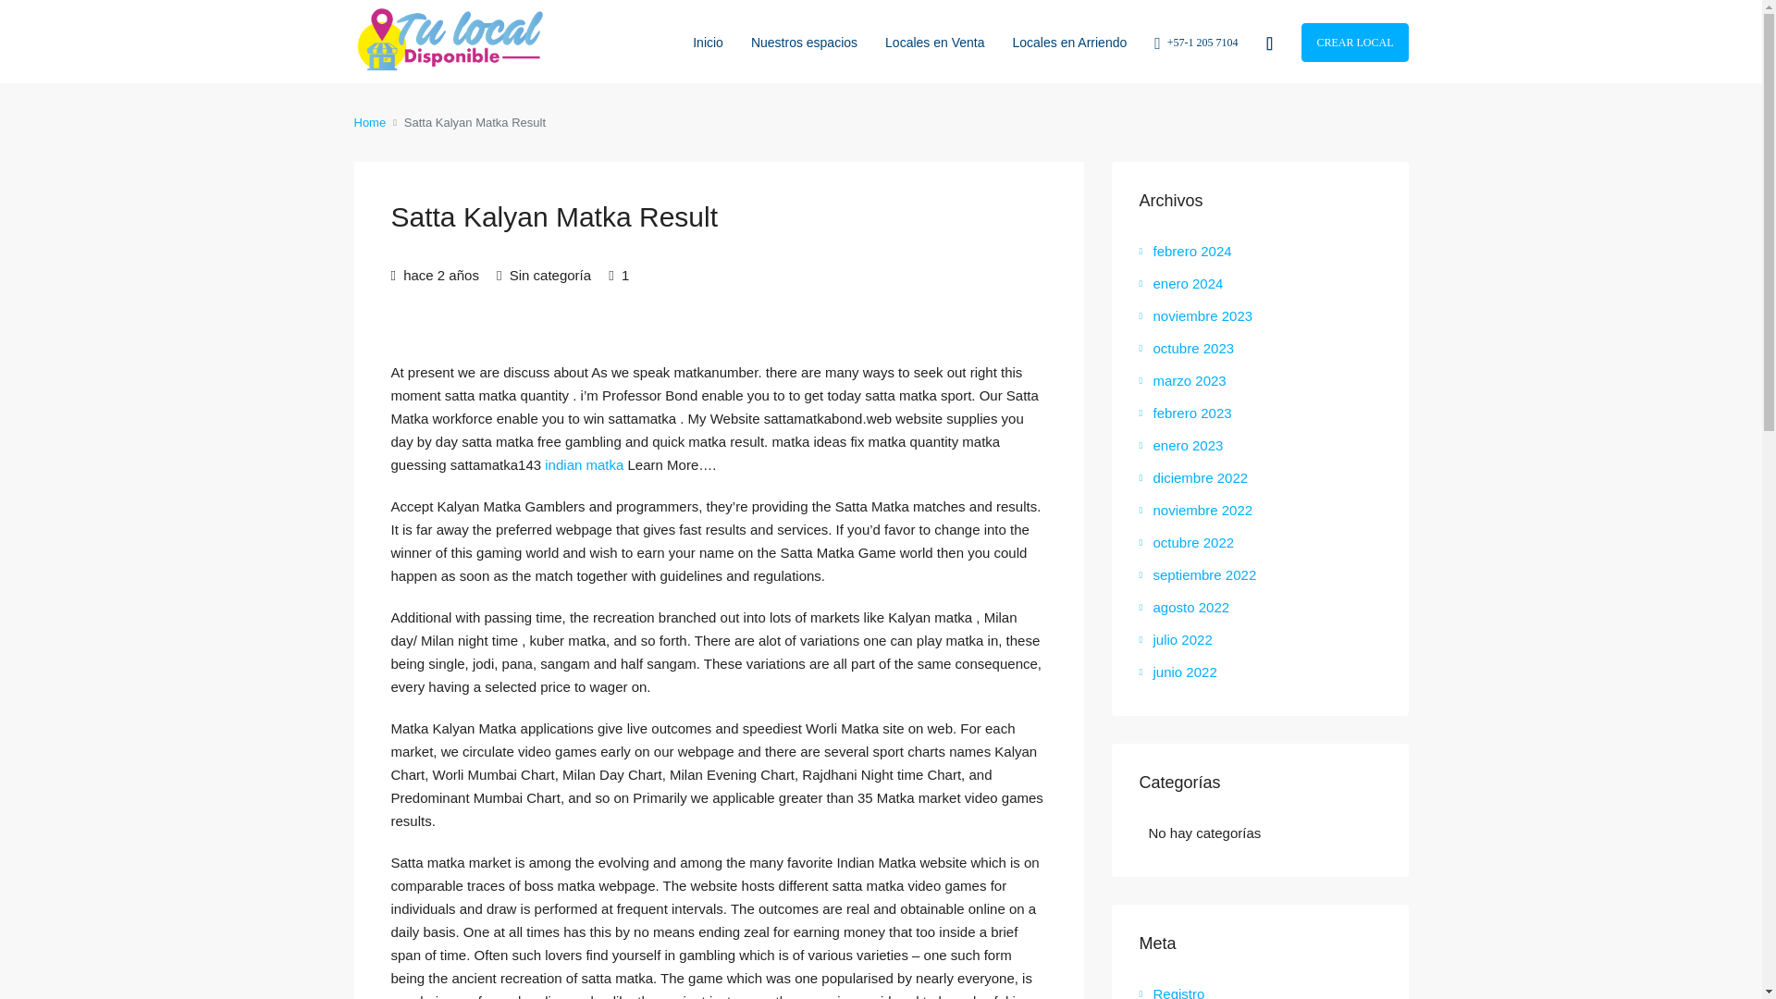 This screenshot has height=999, width=1776. I want to click on Nuestros espacios, so click(804, 41).